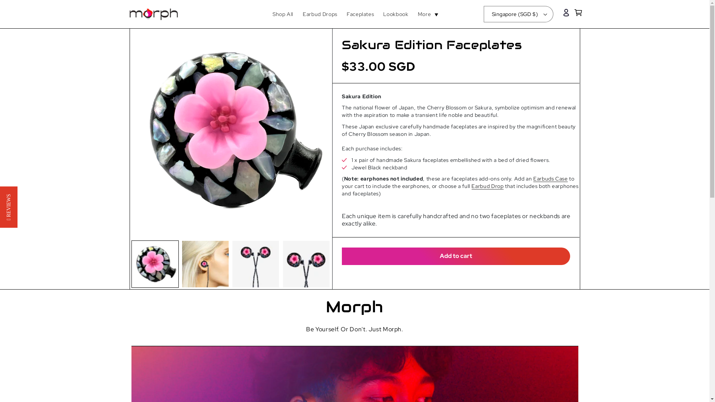 Image resolution: width=715 pixels, height=402 pixels. I want to click on Earbud Drop, so click(487, 186).